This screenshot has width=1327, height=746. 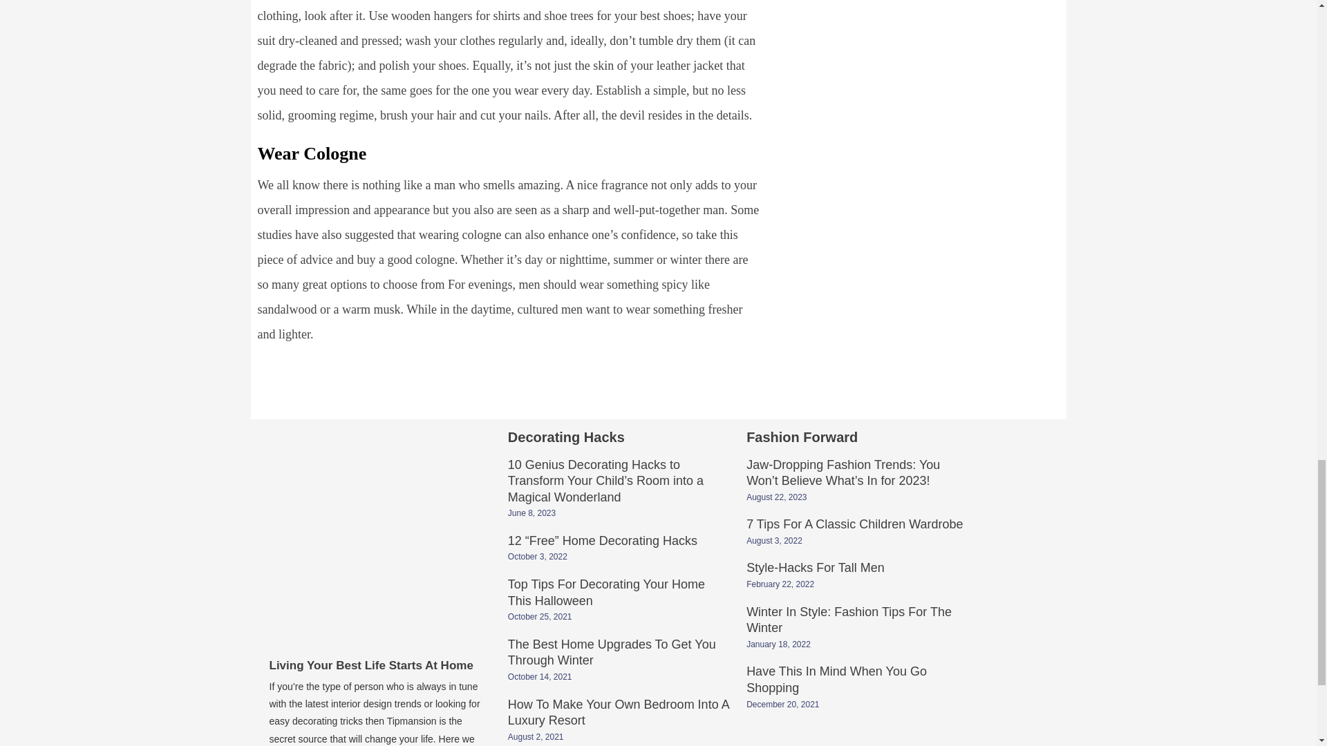 What do you see at coordinates (849, 622) in the screenshot?
I see `Winter In Style: Fashion Tips For The Winter` at bounding box center [849, 622].